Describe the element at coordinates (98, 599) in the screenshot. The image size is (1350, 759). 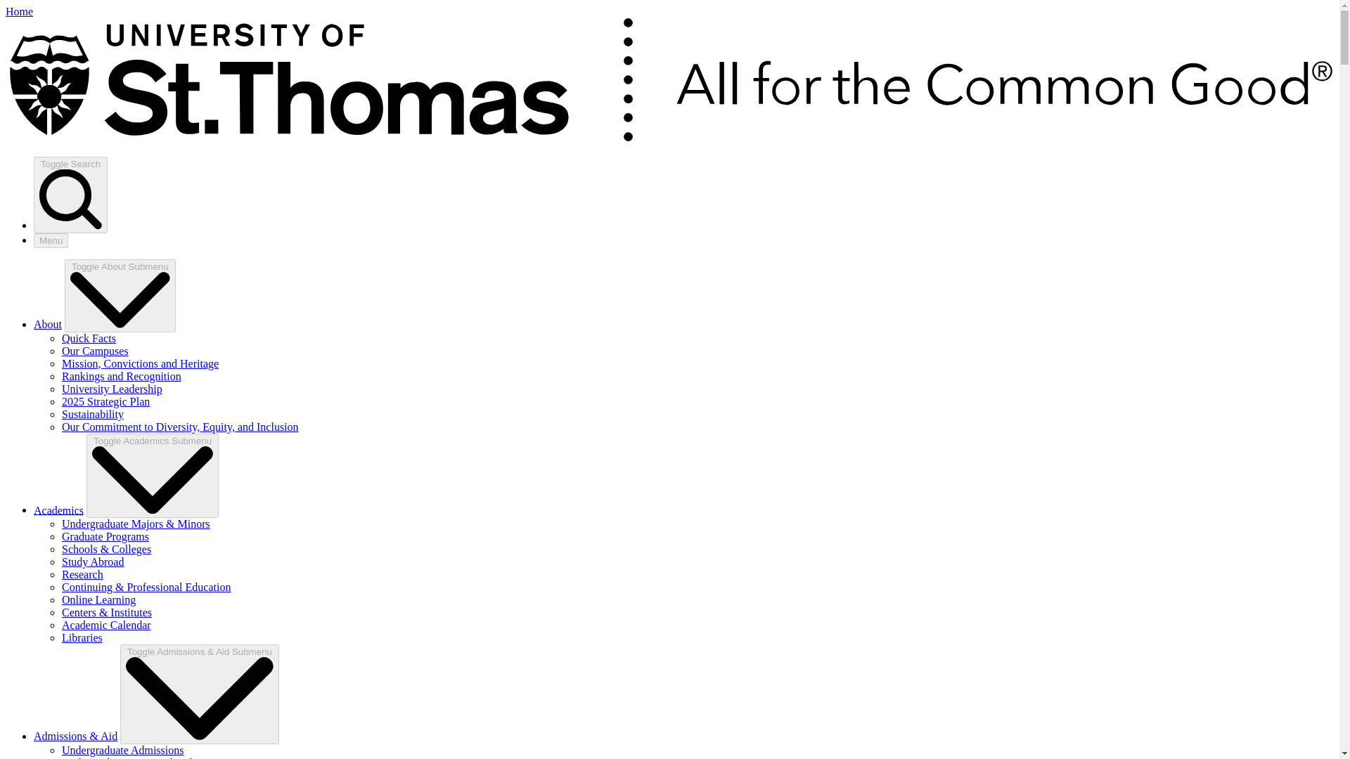
I see `Online Learning` at that location.